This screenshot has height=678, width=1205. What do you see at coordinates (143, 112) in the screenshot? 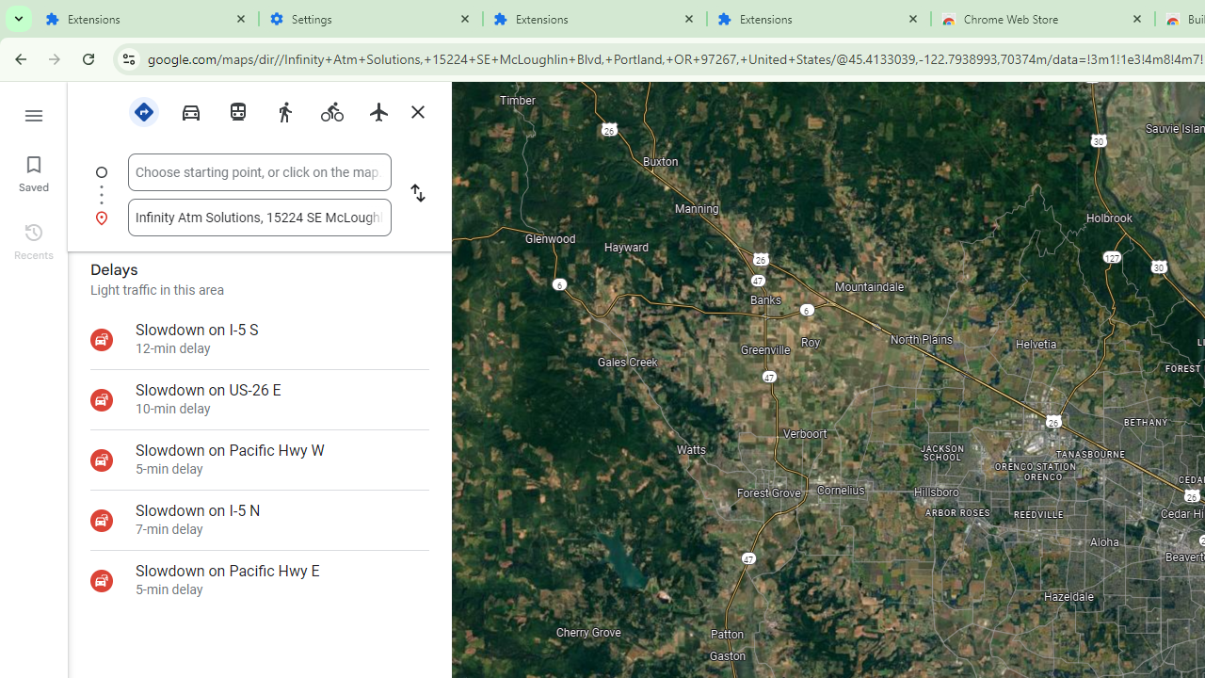
I see `Best travel modes` at bounding box center [143, 112].